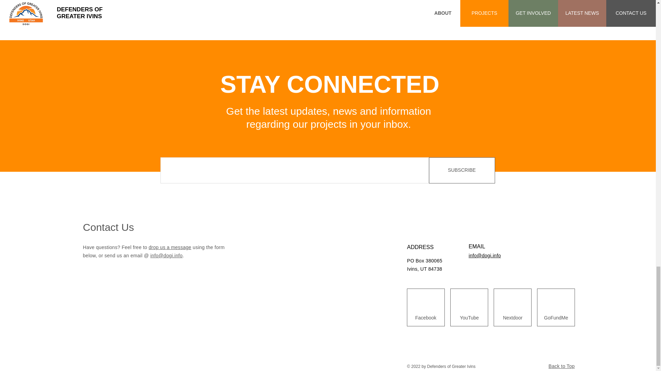 The image size is (661, 371). I want to click on SUBSCRIBE, so click(462, 170).